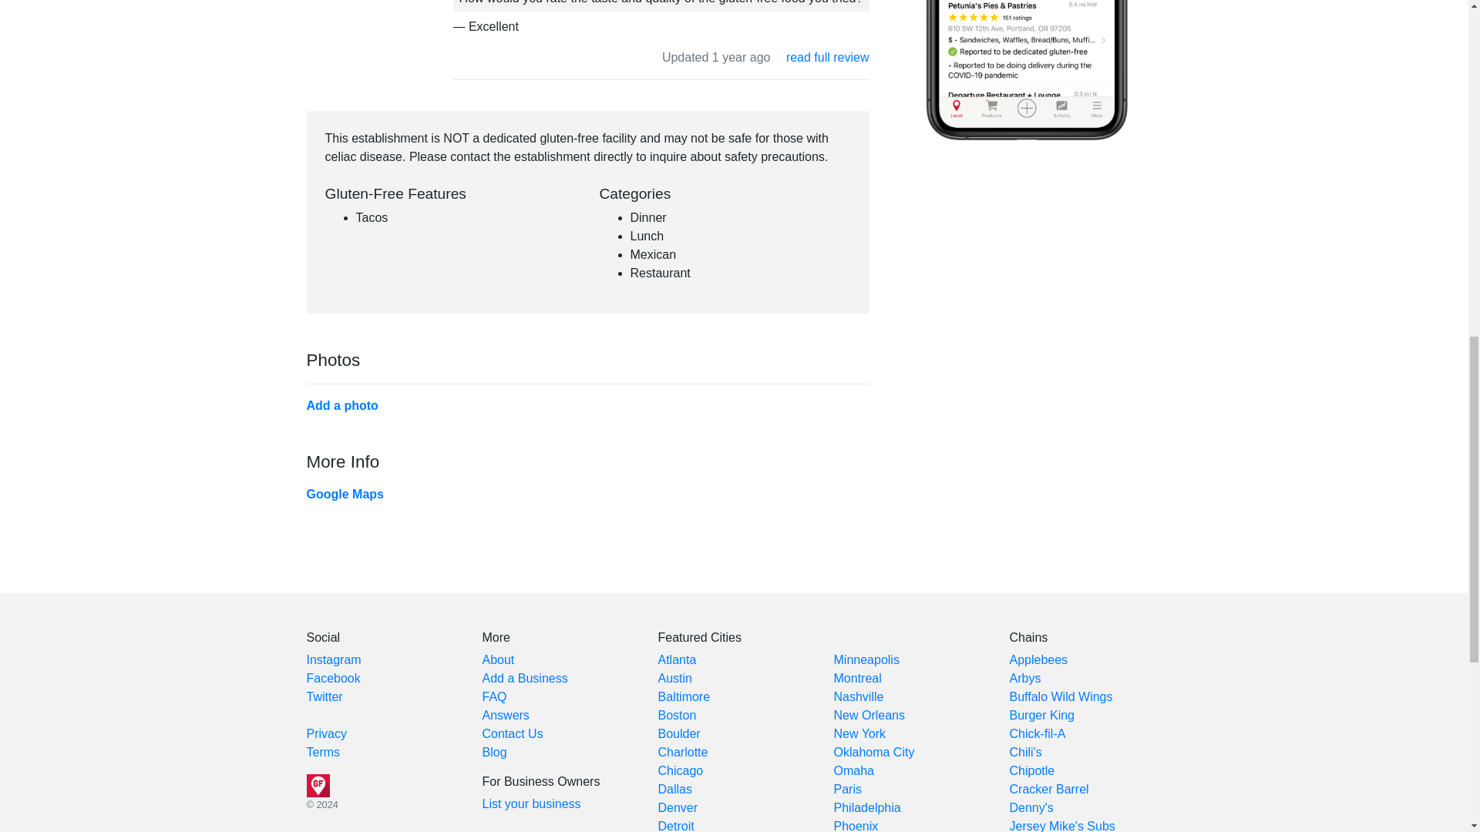  I want to click on Facebook, so click(333, 678).